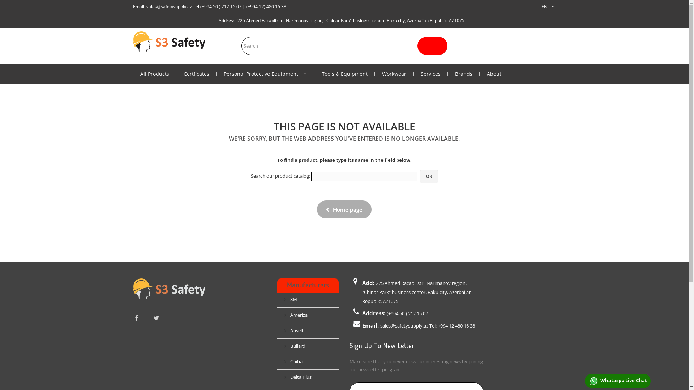 This screenshot has width=694, height=390. I want to click on Brands, so click(463, 74).